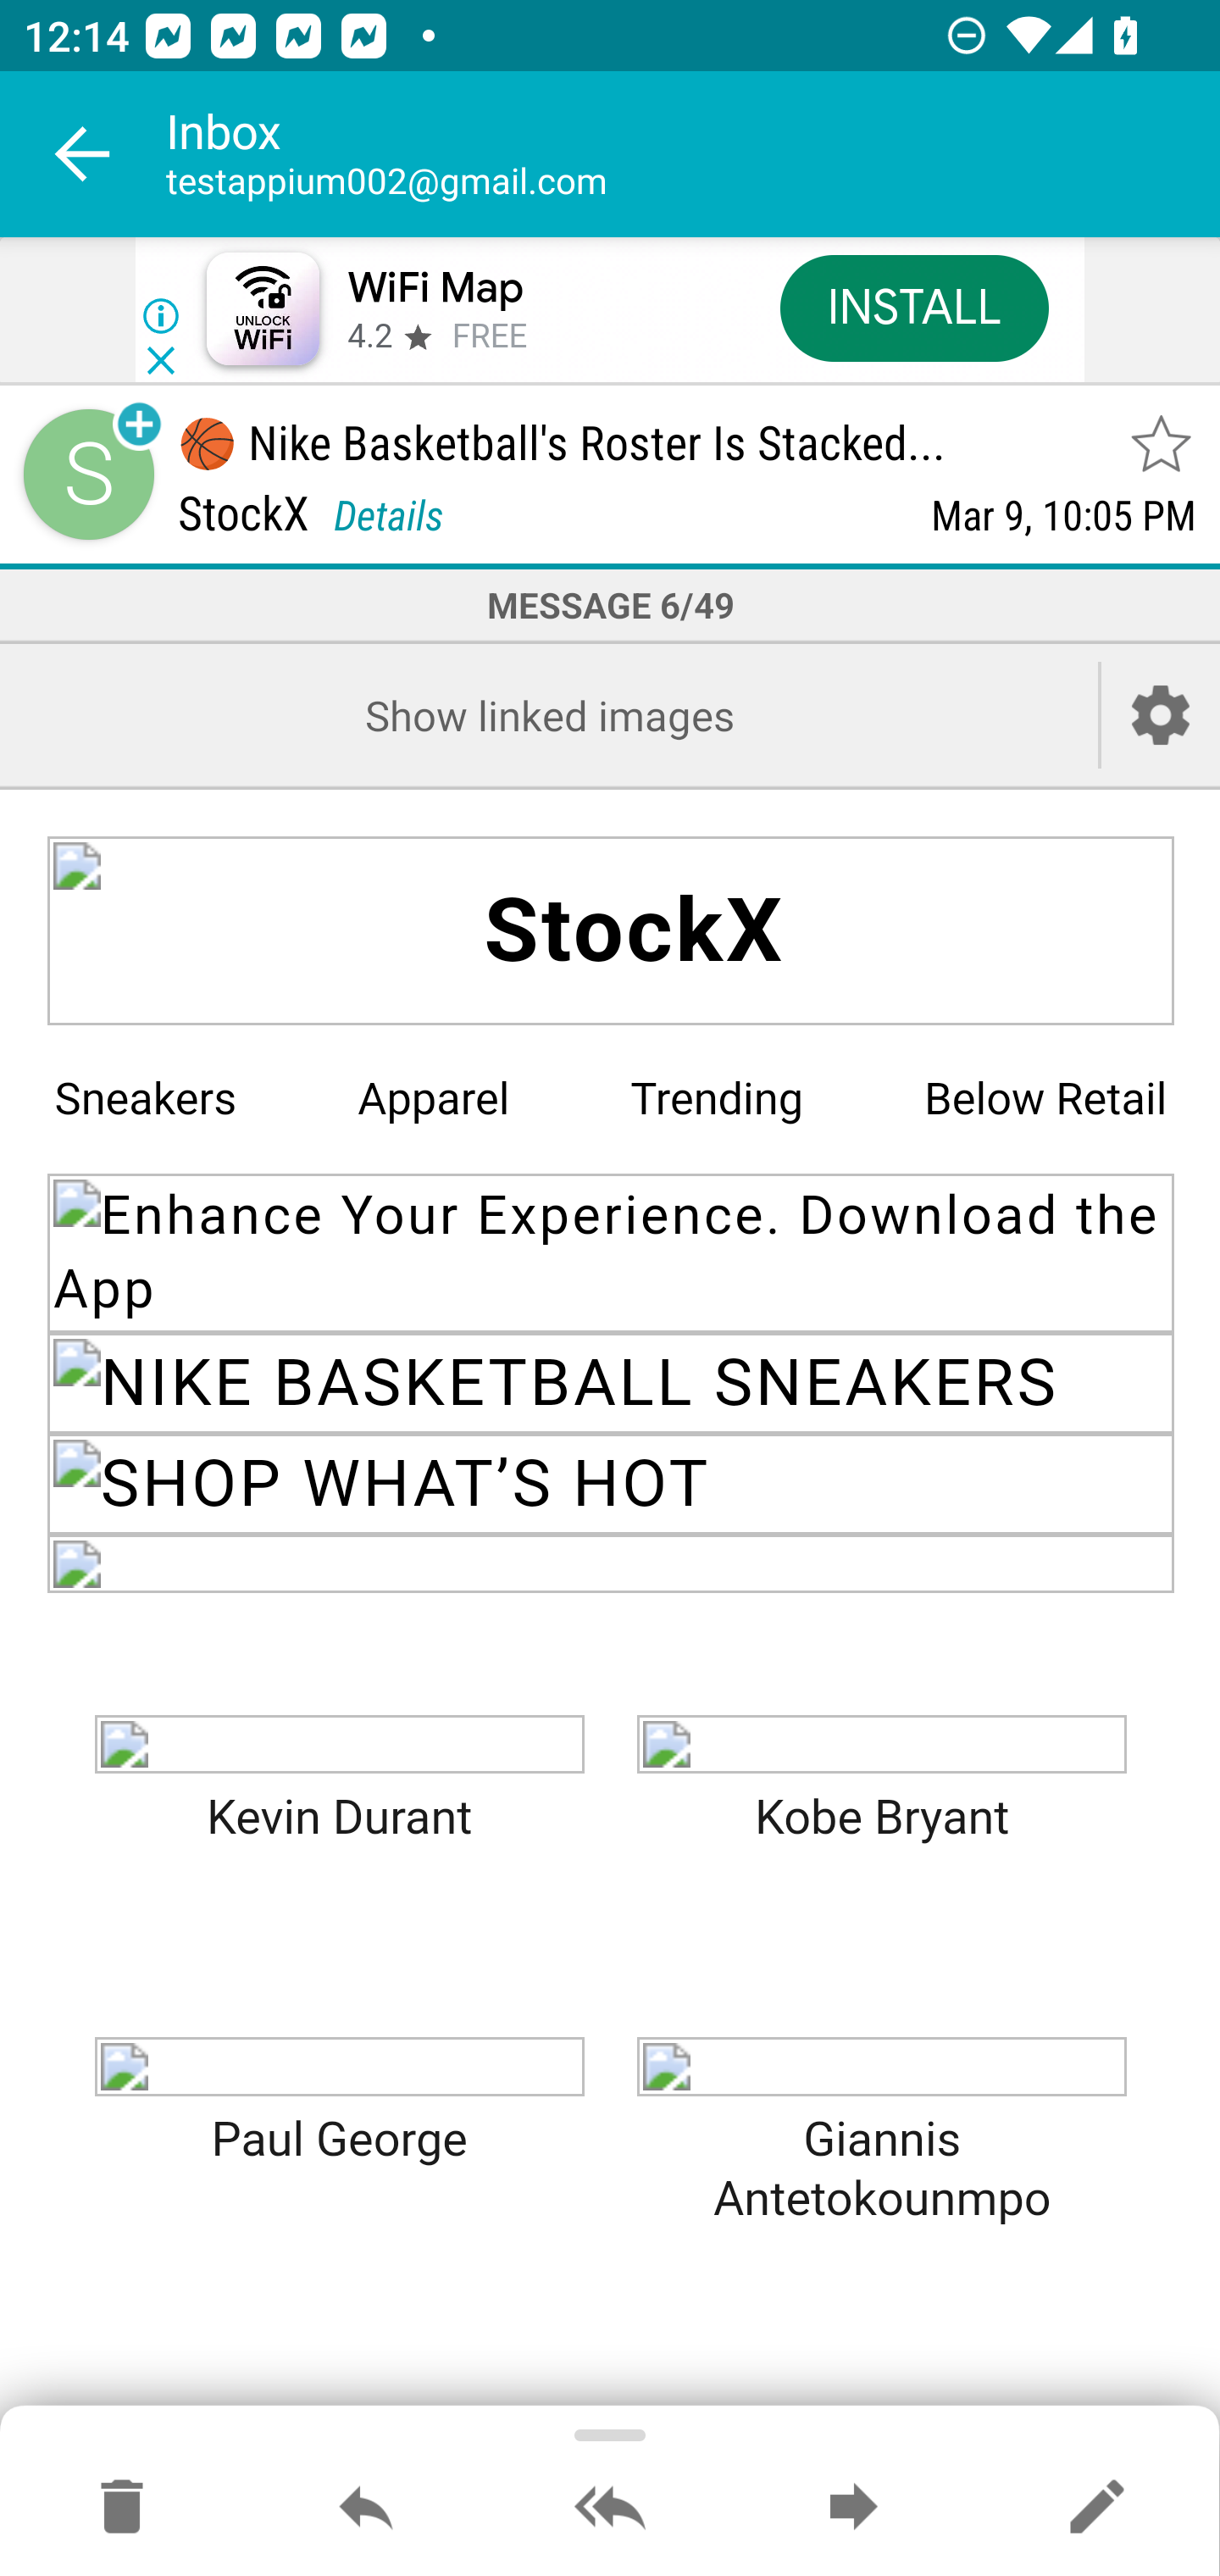 The width and height of the screenshot is (1220, 2576). What do you see at coordinates (339, 2066) in the screenshot?
I see `click?upn=u001` at bounding box center [339, 2066].